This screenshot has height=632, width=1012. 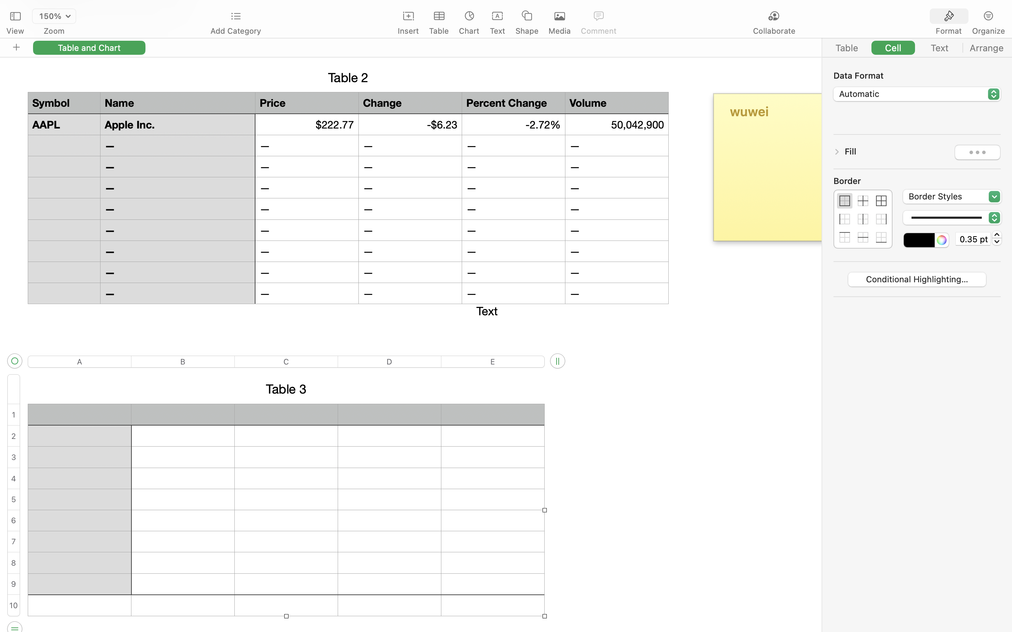 What do you see at coordinates (997, 238) in the screenshot?
I see `0.3499999940395355` at bounding box center [997, 238].